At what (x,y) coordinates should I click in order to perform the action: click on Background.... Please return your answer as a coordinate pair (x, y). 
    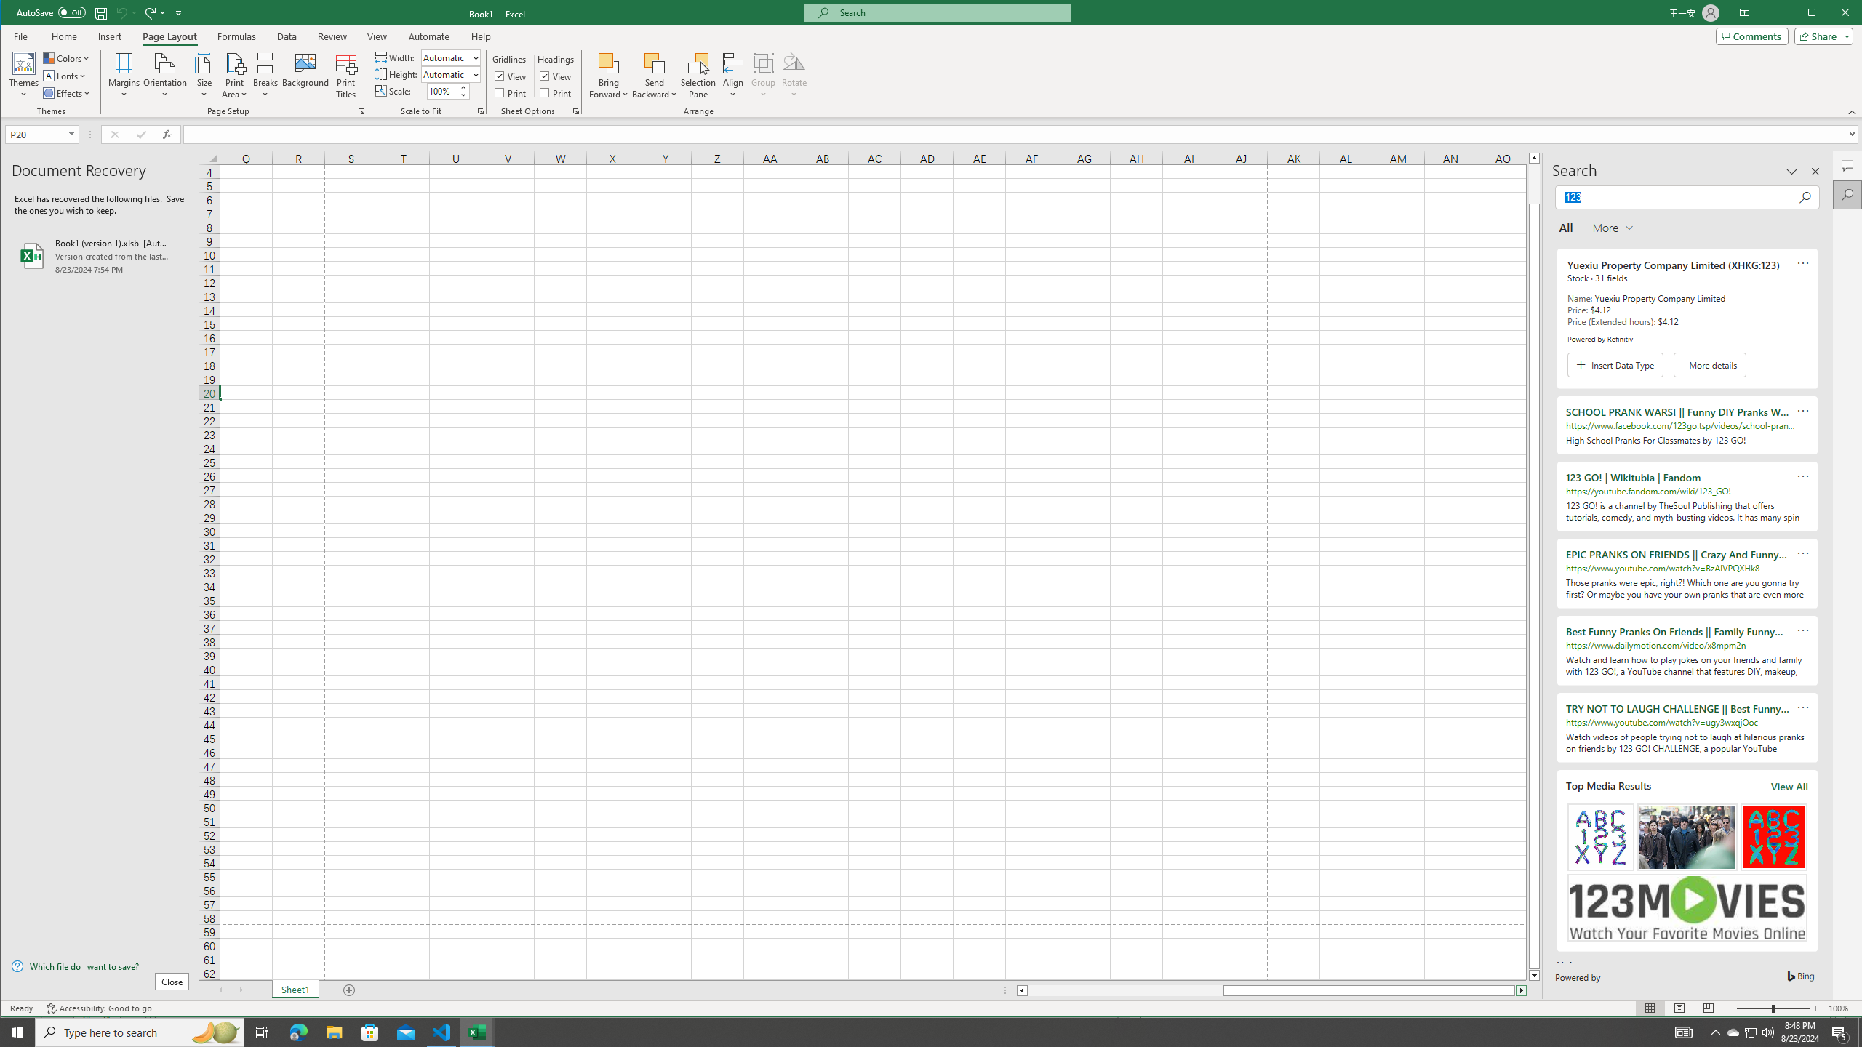
    Looking at the image, I should click on (305, 76).